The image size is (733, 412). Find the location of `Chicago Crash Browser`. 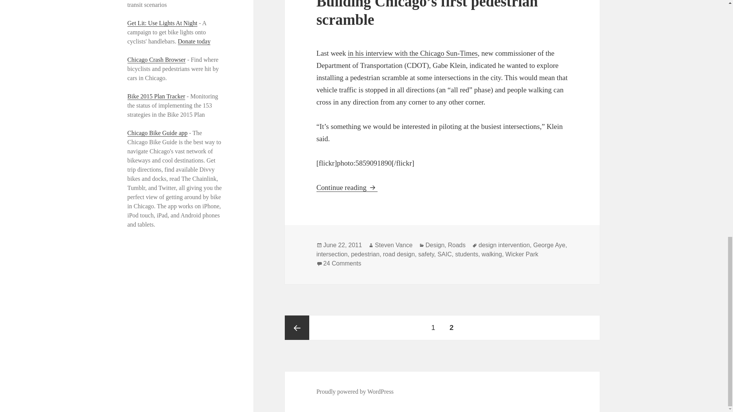

Chicago Crash Browser is located at coordinates (157, 60).